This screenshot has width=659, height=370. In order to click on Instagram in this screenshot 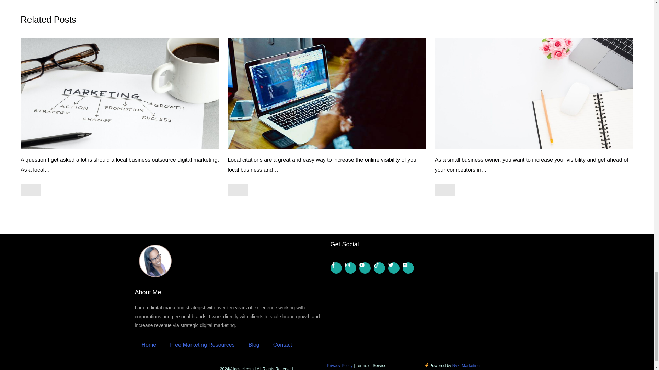, I will do `click(350, 268)`.